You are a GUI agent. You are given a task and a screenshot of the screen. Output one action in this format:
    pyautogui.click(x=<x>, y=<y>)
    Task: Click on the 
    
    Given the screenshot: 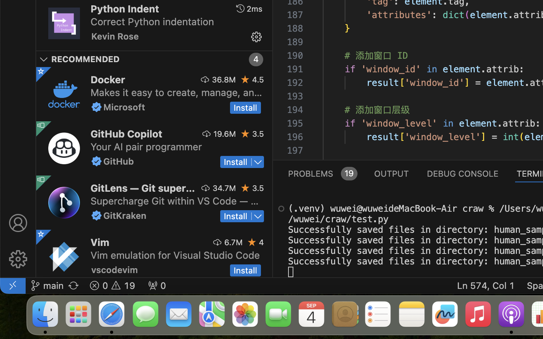 What is the action you would take?
    pyautogui.click(x=245, y=79)
    